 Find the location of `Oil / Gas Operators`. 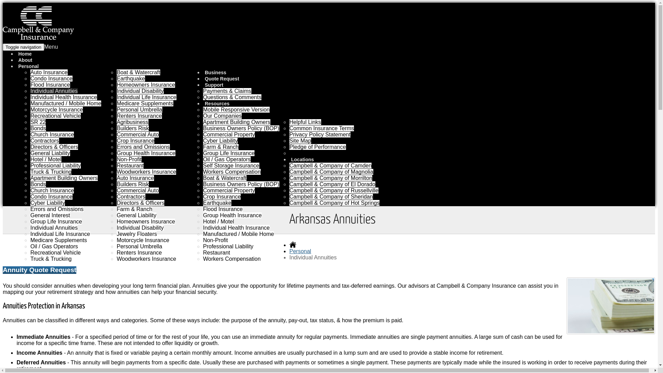

Oil / Gas Operators is located at coordinates (54, 247).